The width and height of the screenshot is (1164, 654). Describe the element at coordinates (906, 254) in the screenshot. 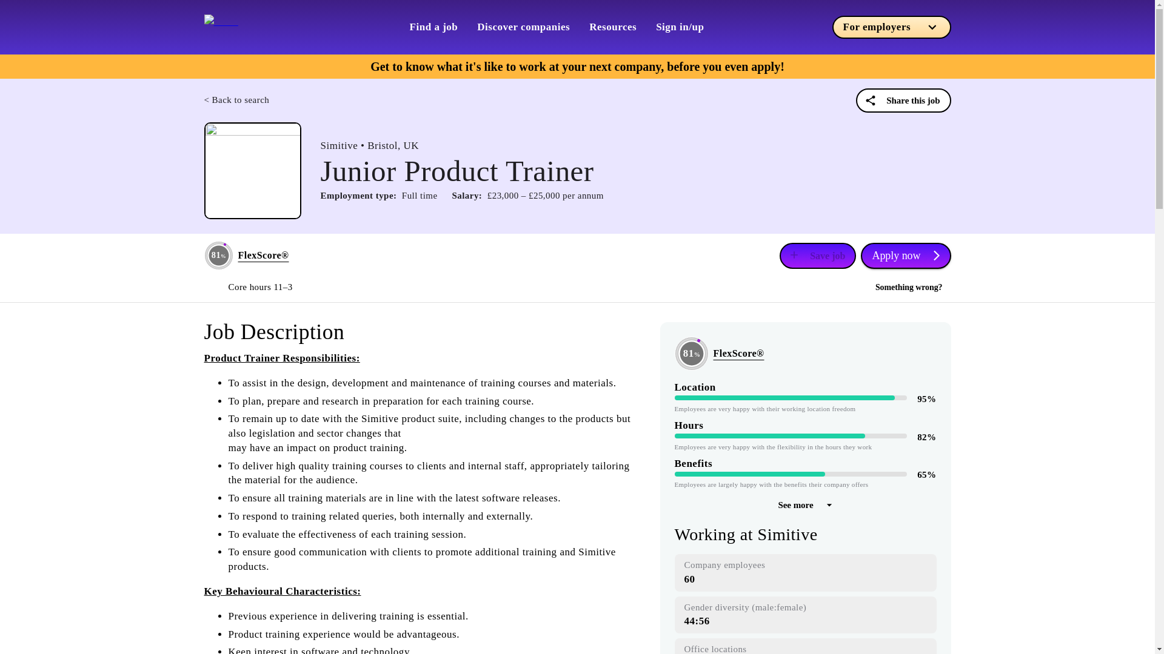

I see `Apply now` at that location.